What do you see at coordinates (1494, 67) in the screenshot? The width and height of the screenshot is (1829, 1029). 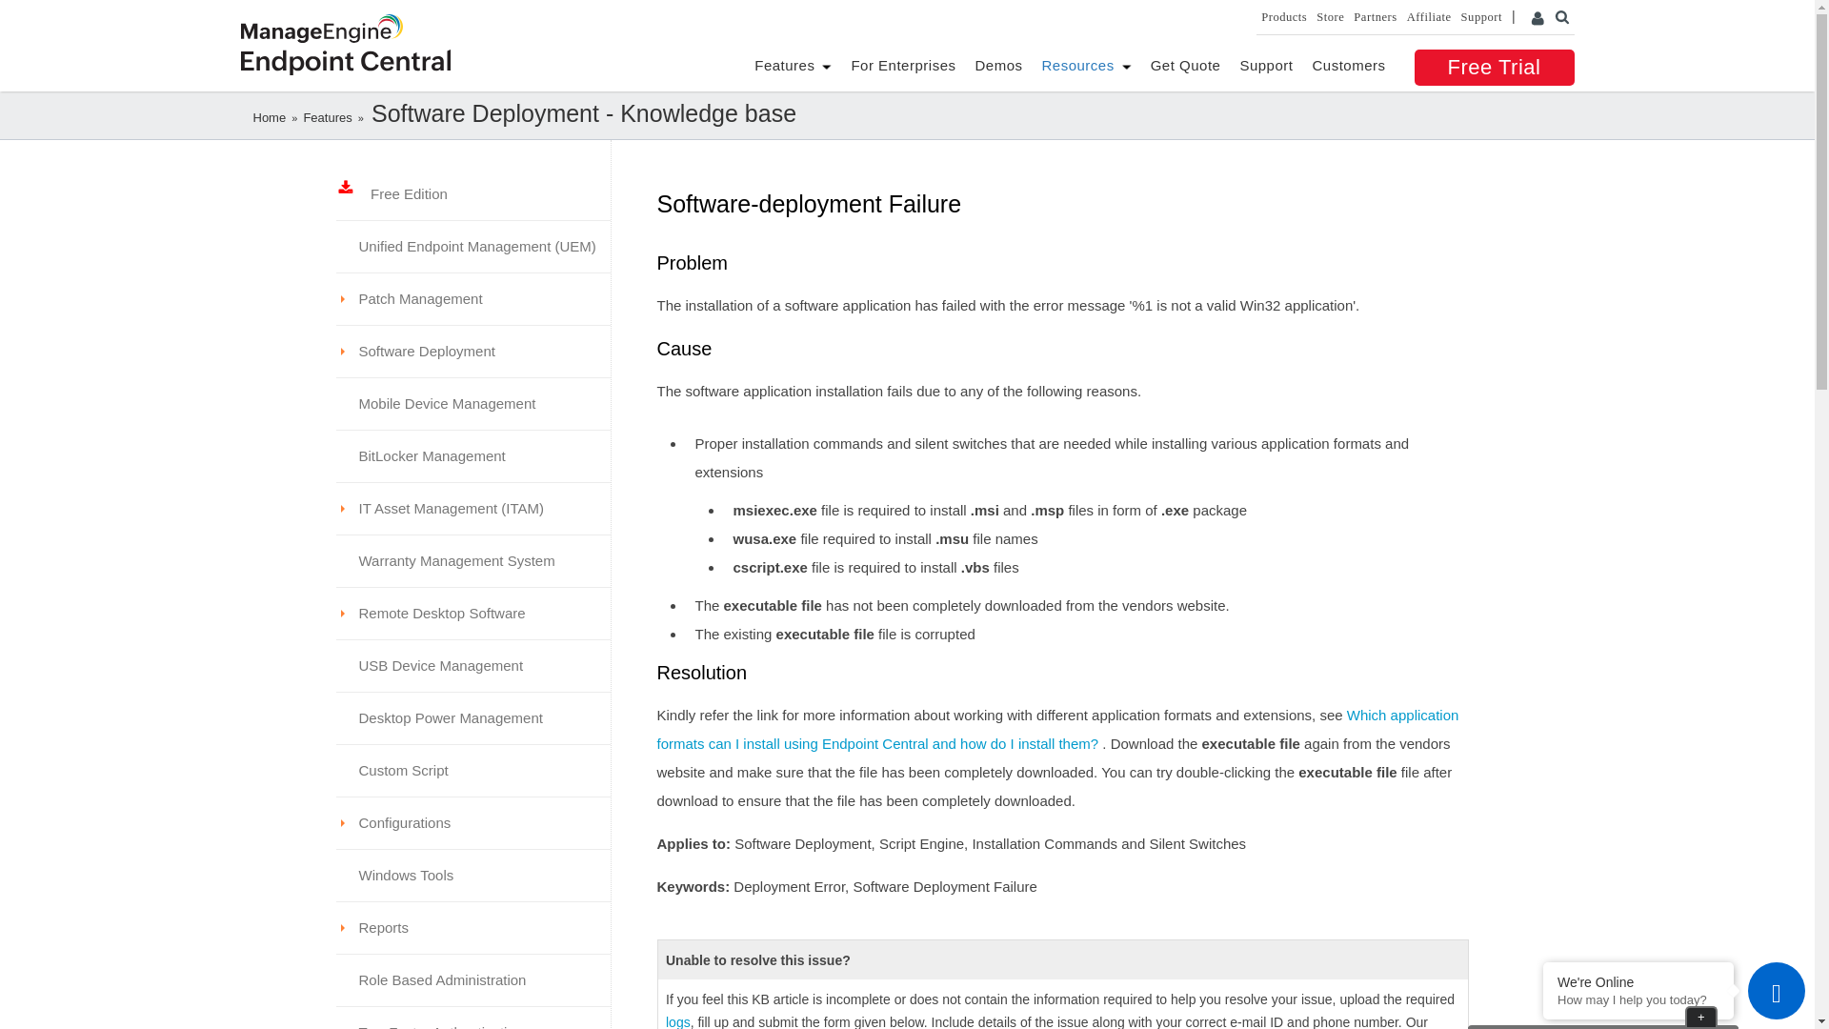 I see `Free Trial ManageEngine Endpoint Central` at bounding box center [1494, 67].